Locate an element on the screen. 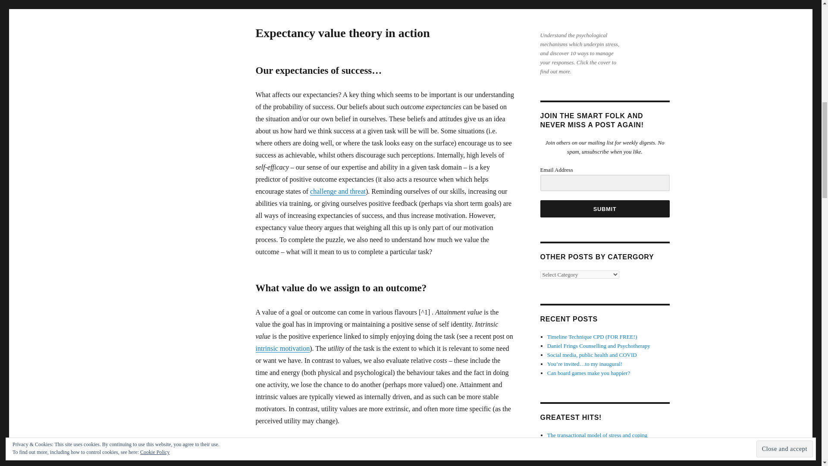  Is it time for a Nobel prize in Psychology? is located at coordinates (595, 444).